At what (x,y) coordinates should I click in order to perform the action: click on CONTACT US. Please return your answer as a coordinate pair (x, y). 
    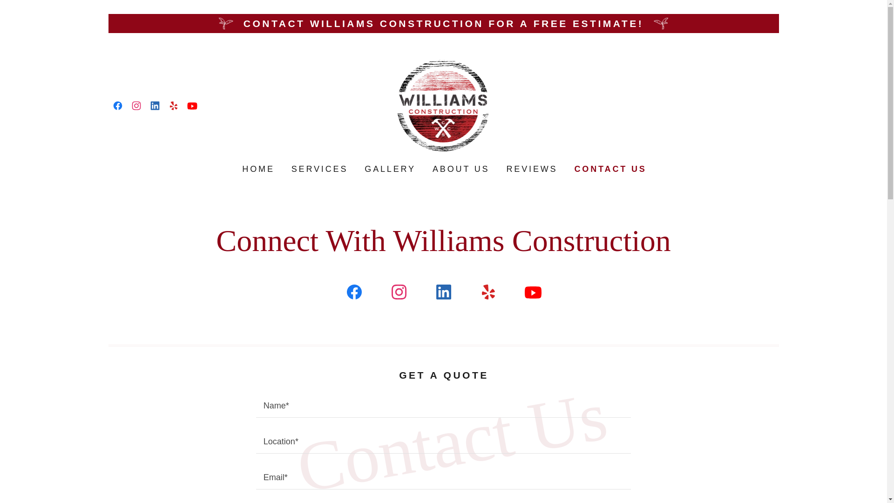
    Looking at the image, I should click on (257, 169).